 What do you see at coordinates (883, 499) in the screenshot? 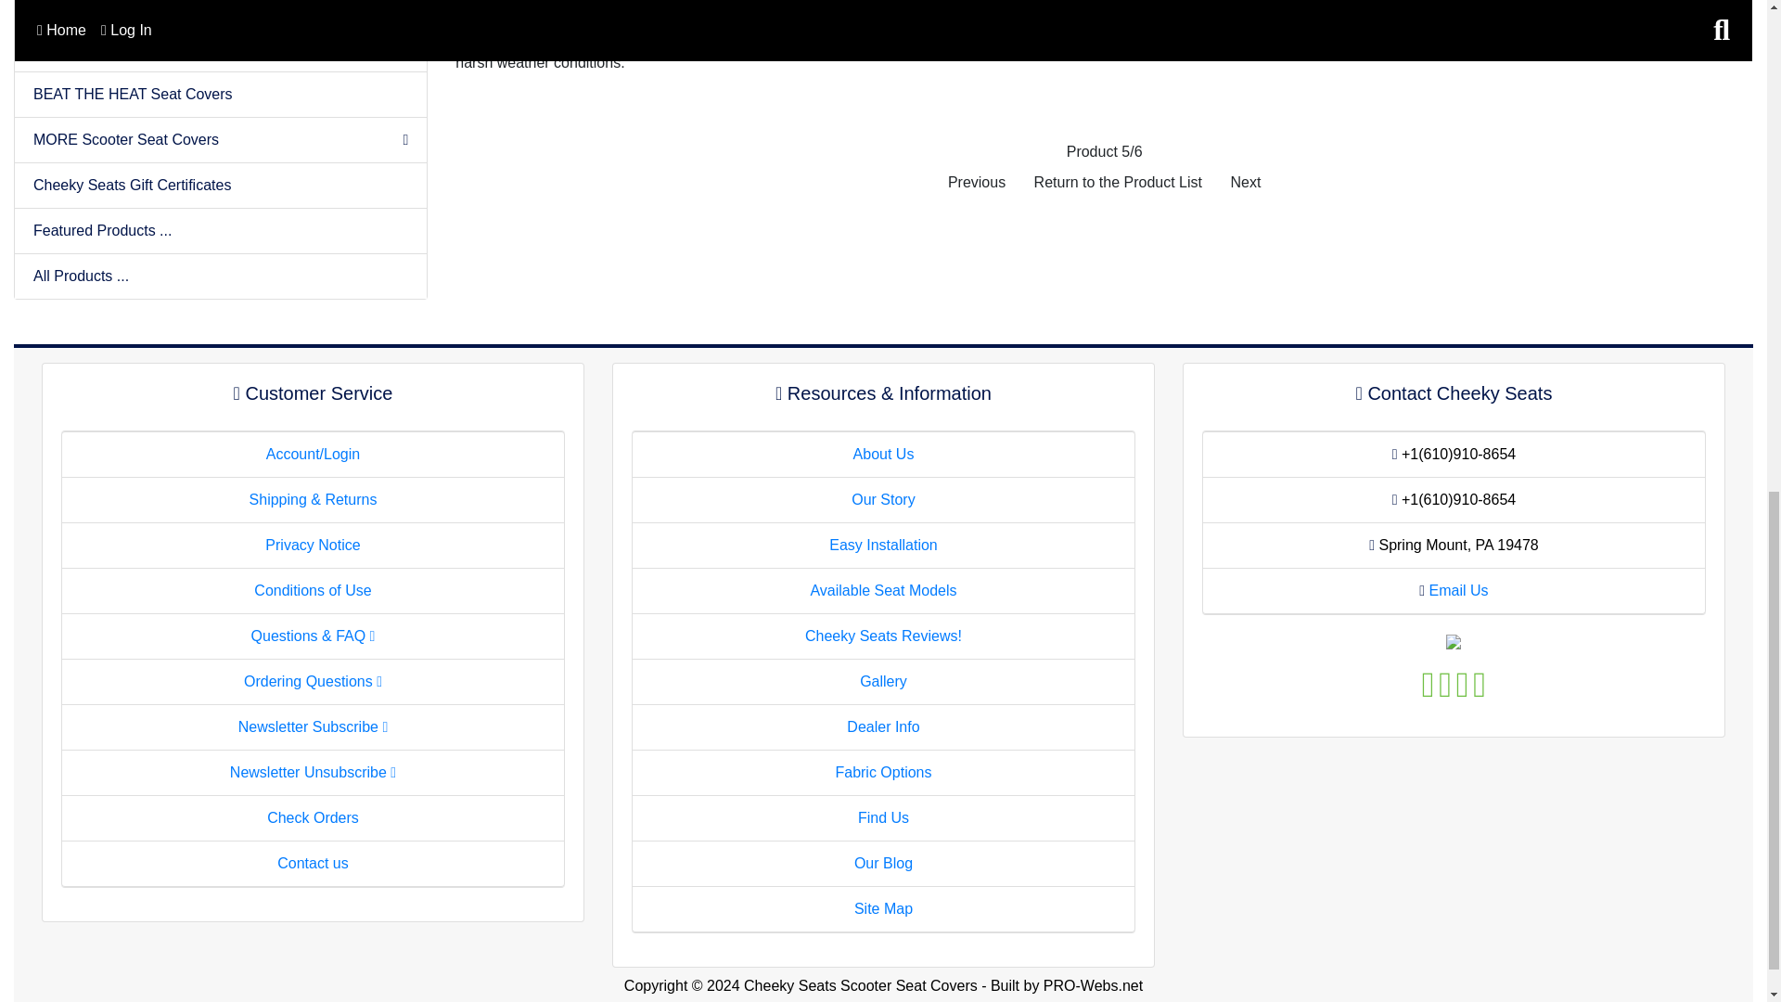
I see `Our Story` at bounding box center [883, 499].